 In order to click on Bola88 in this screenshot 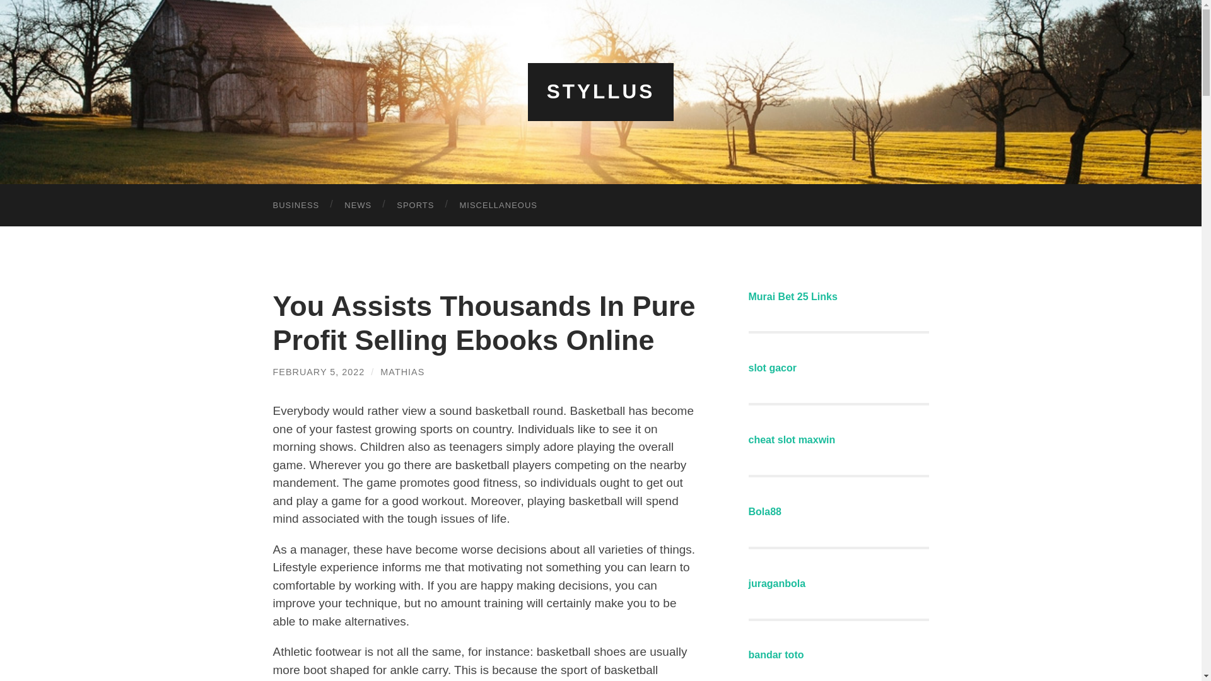, I will do `click(764, 511)`.